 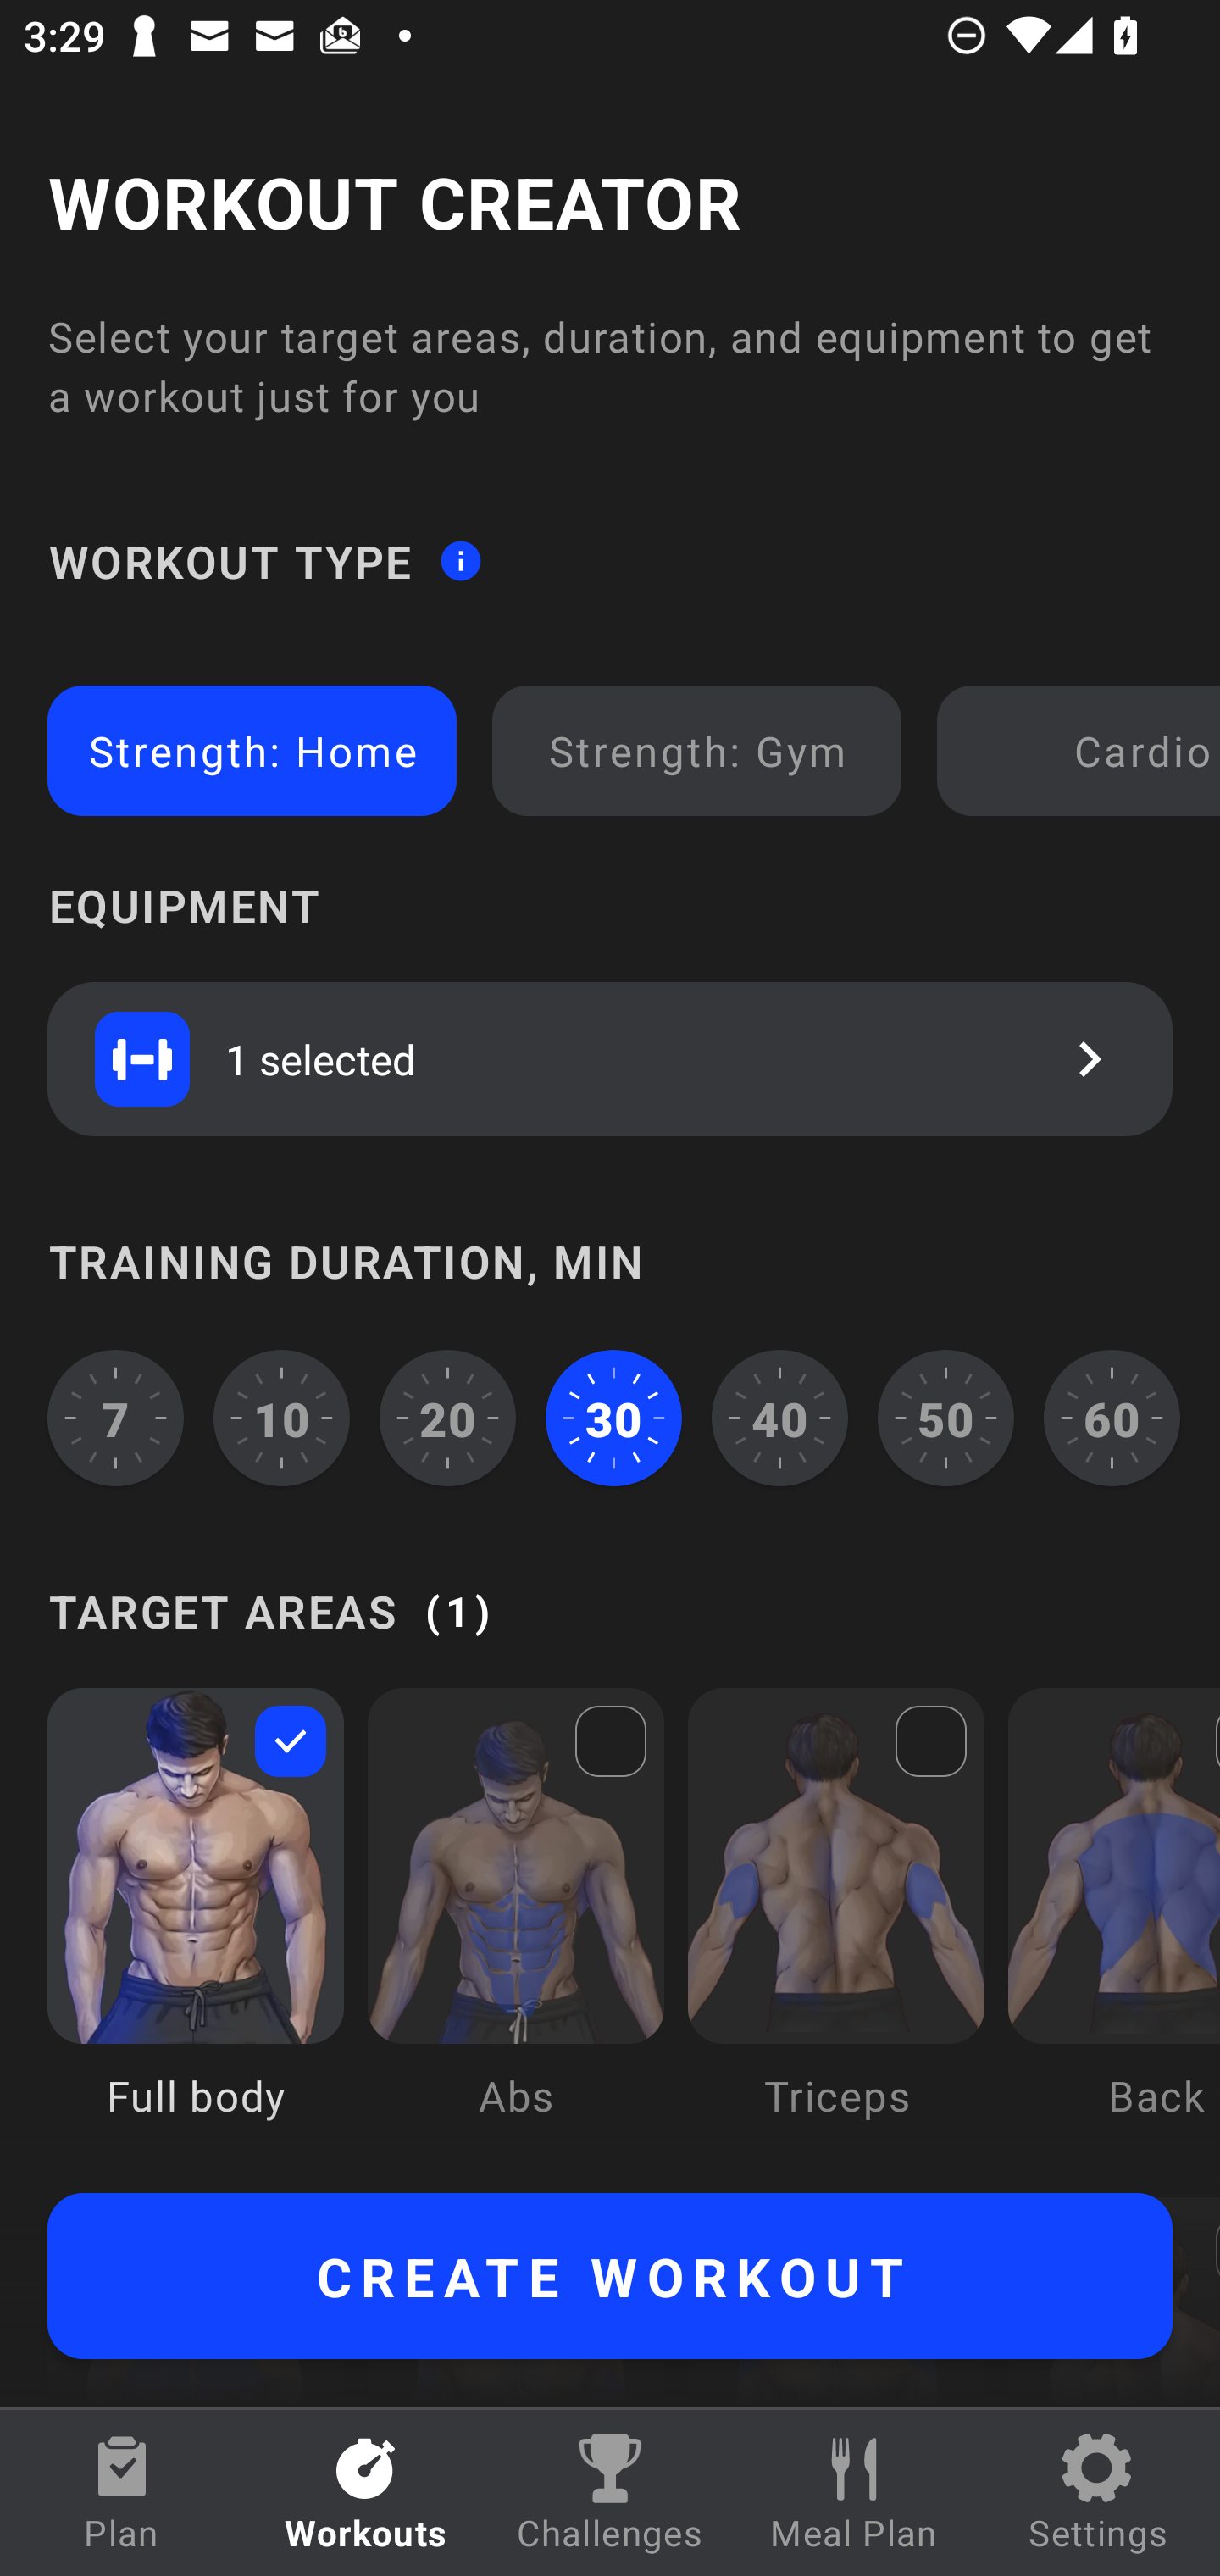 What do you see at coordinates (282, 1418) in the screenshot?
I see `10` at bounding box center [282, 1418].